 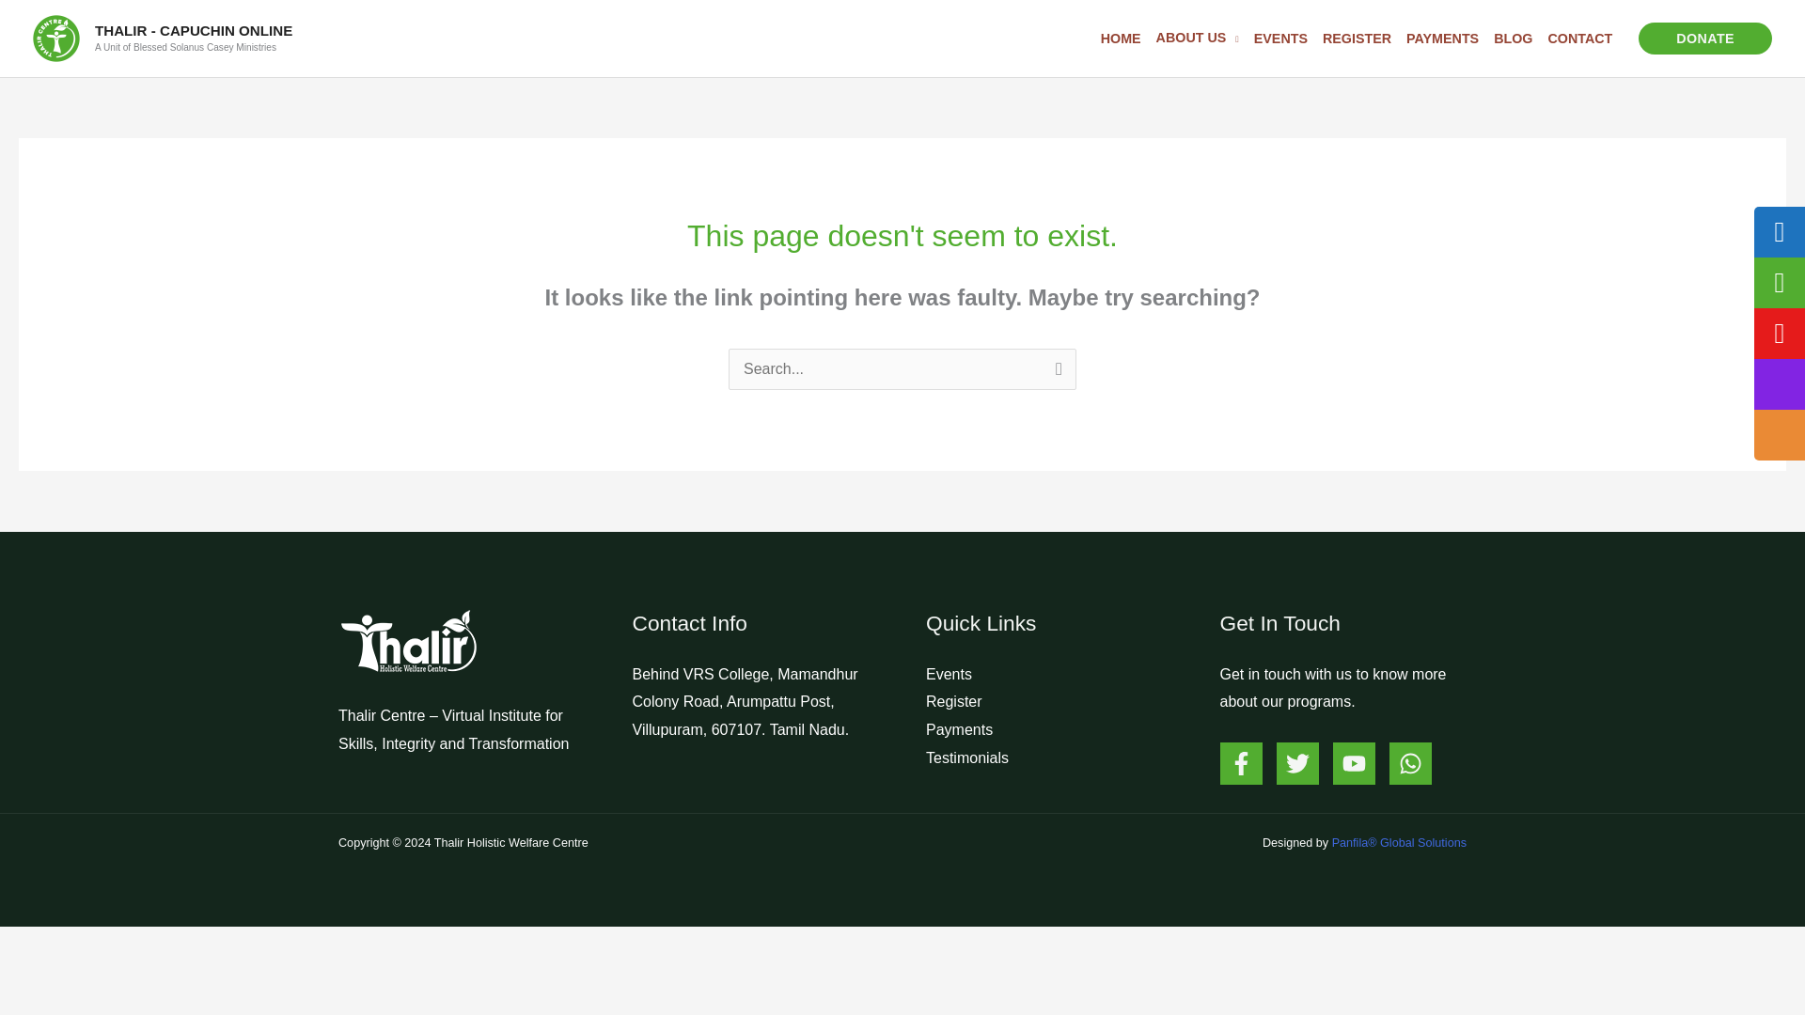 What do you see at coordinates (1121, 38) in the screenshot?
I see `HOME` at bounding box center [1121, 38].